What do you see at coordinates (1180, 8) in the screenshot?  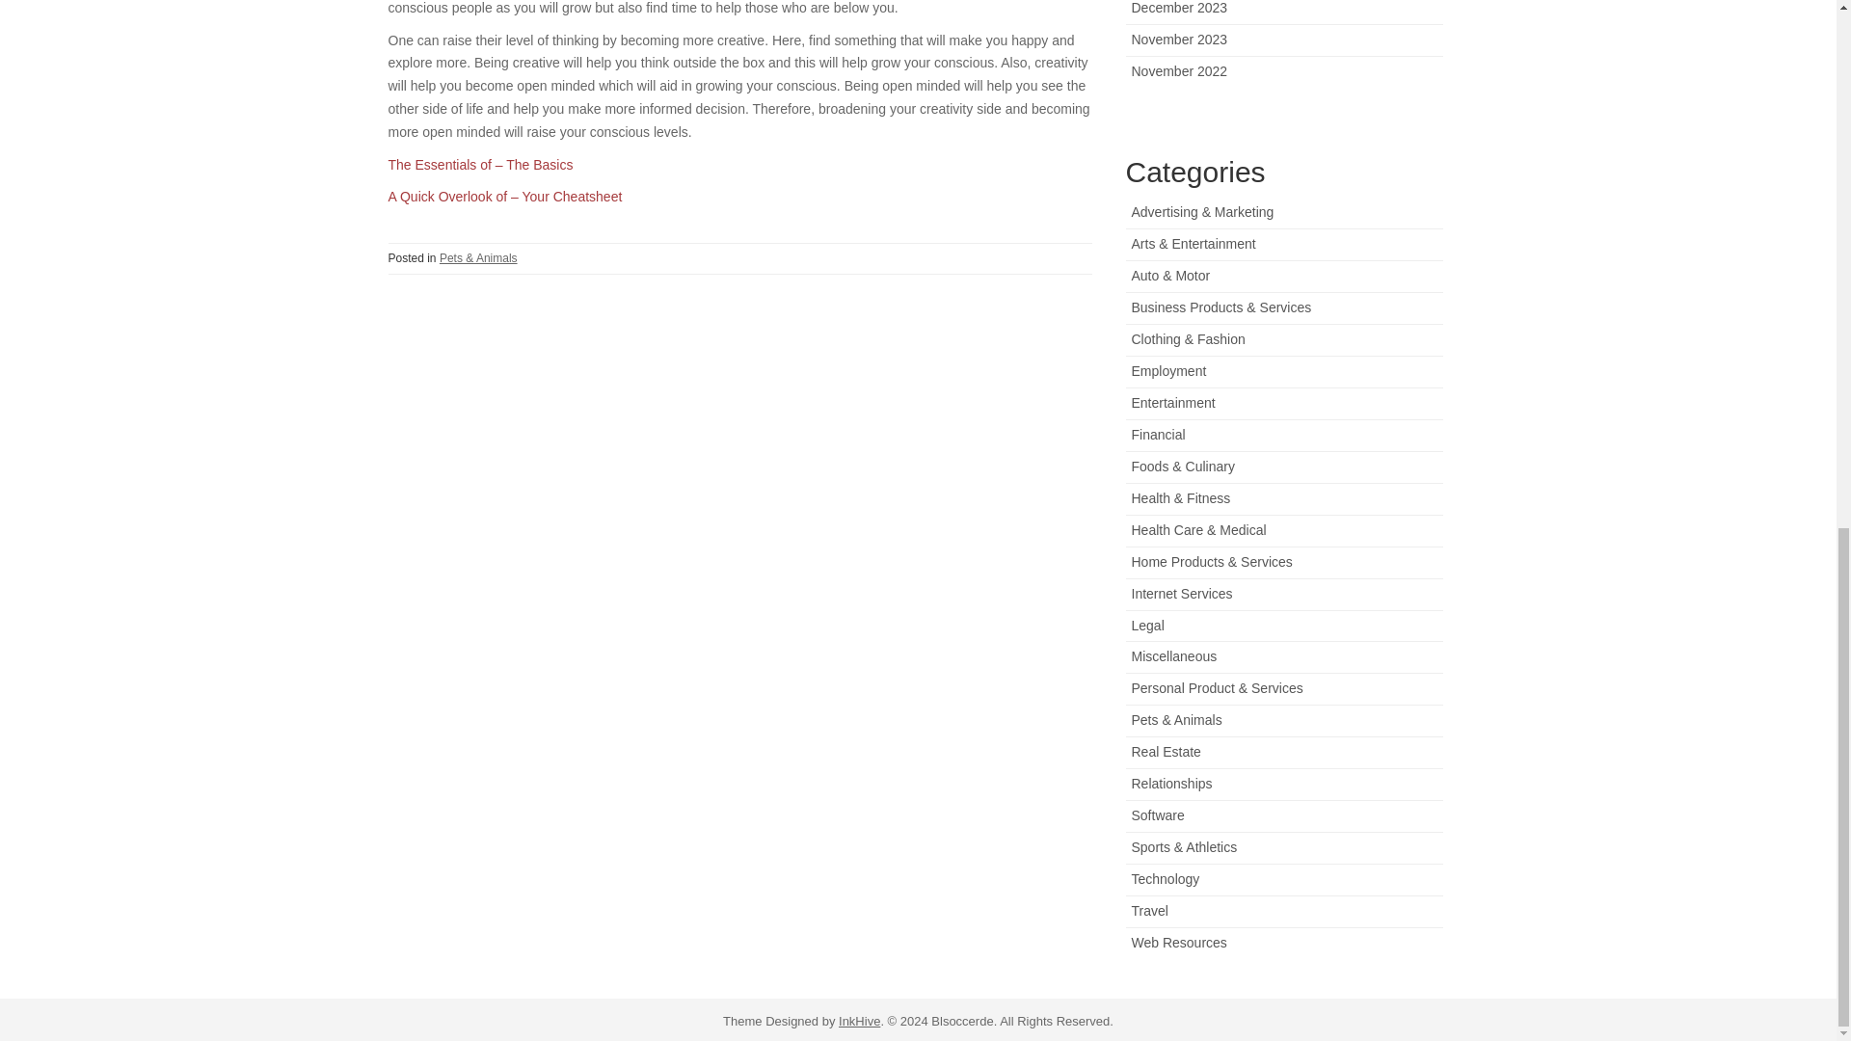 I see `December 2023` at bounding box center [1180, 8].